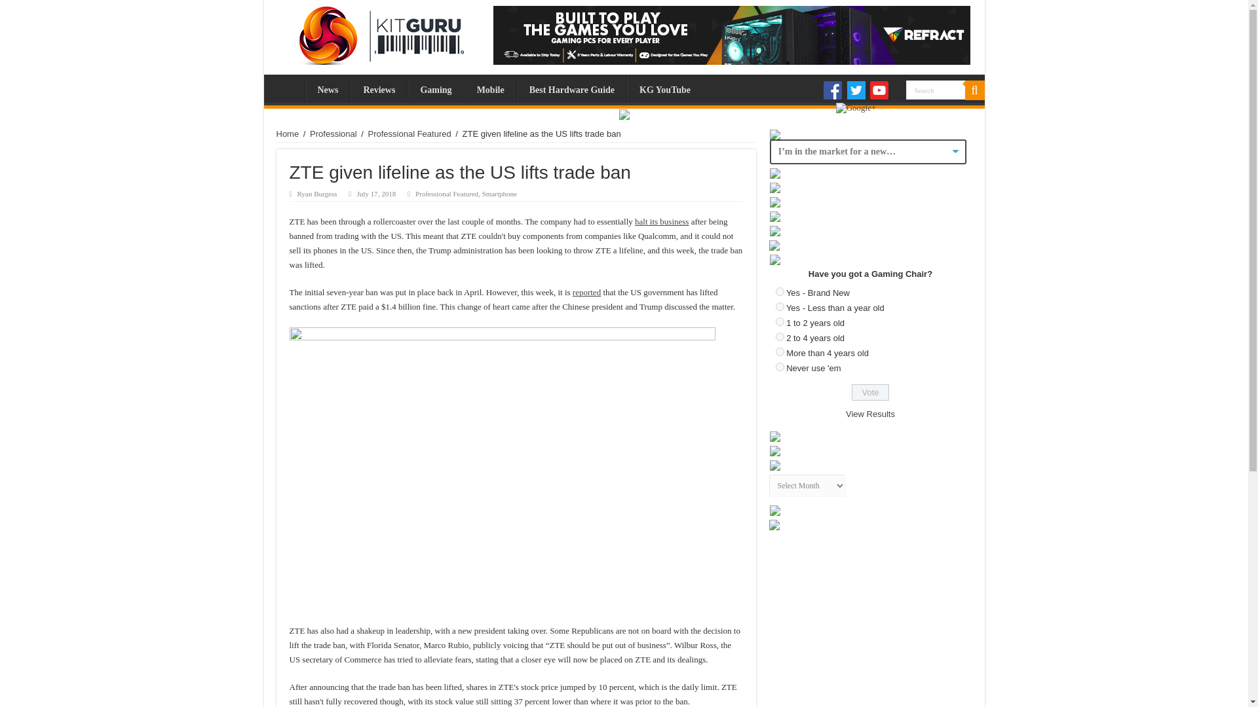 This screenshot has height=707, width=1258. I want to click on Reviews, so click(379, 88).